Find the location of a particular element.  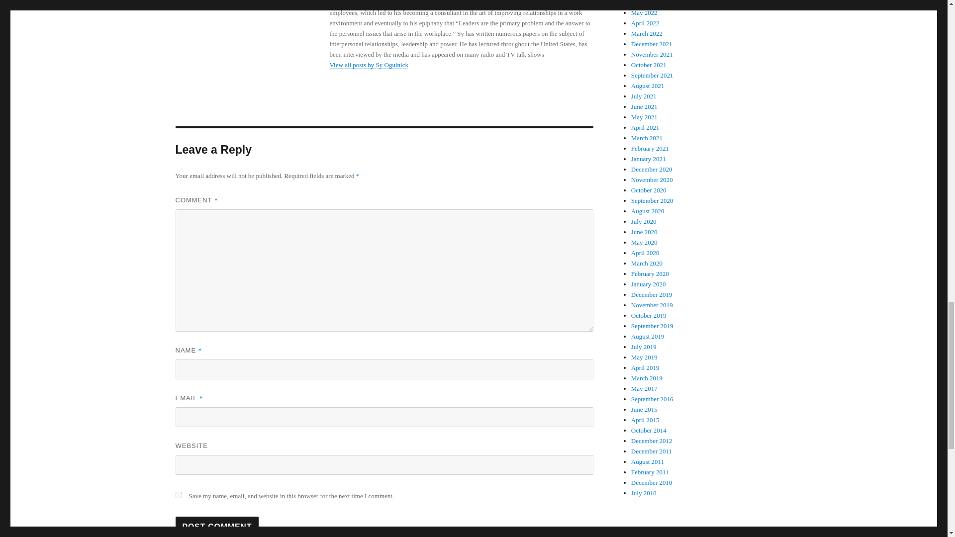

yes is located at coordinates (178, 495).